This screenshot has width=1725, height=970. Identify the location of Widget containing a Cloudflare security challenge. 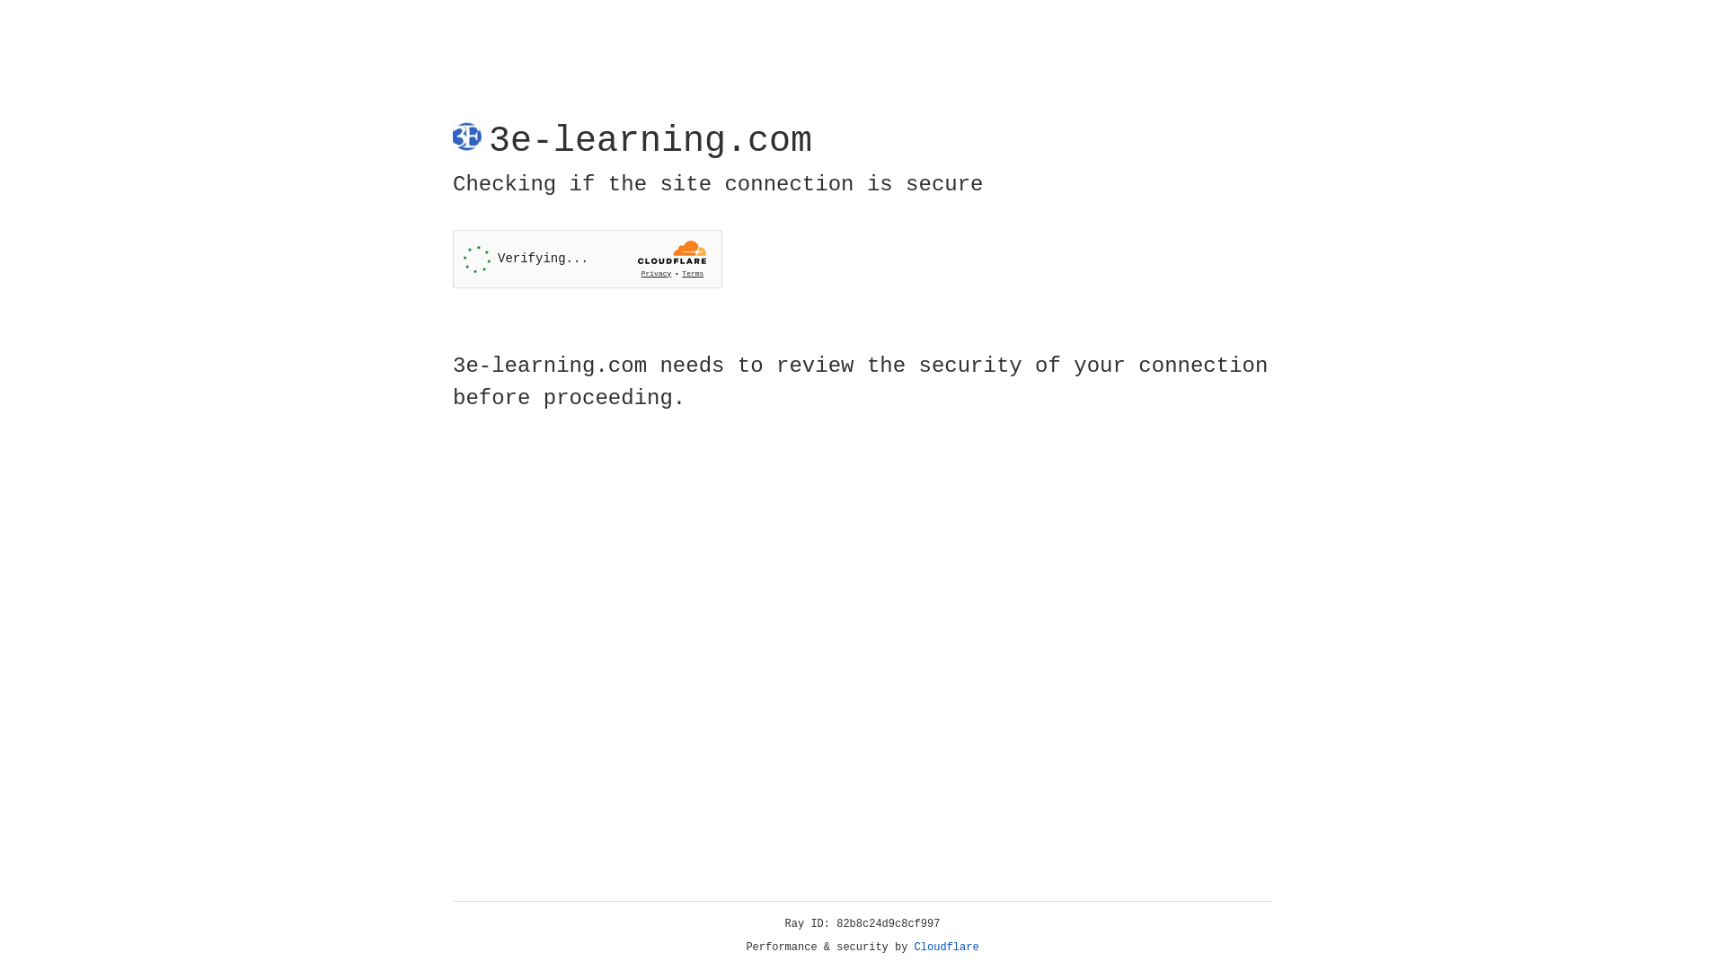
(588, 259).